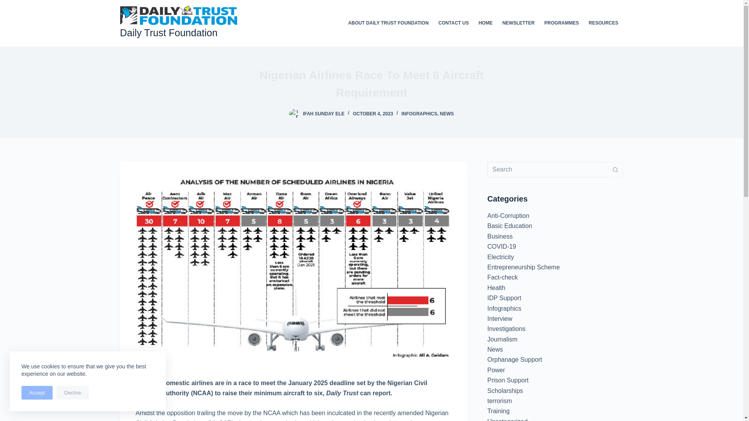 This screenshot has height=421, width=749. Describe the element at coordinates (509, 226) in the screenshot. I see `Basic Education` at that location.